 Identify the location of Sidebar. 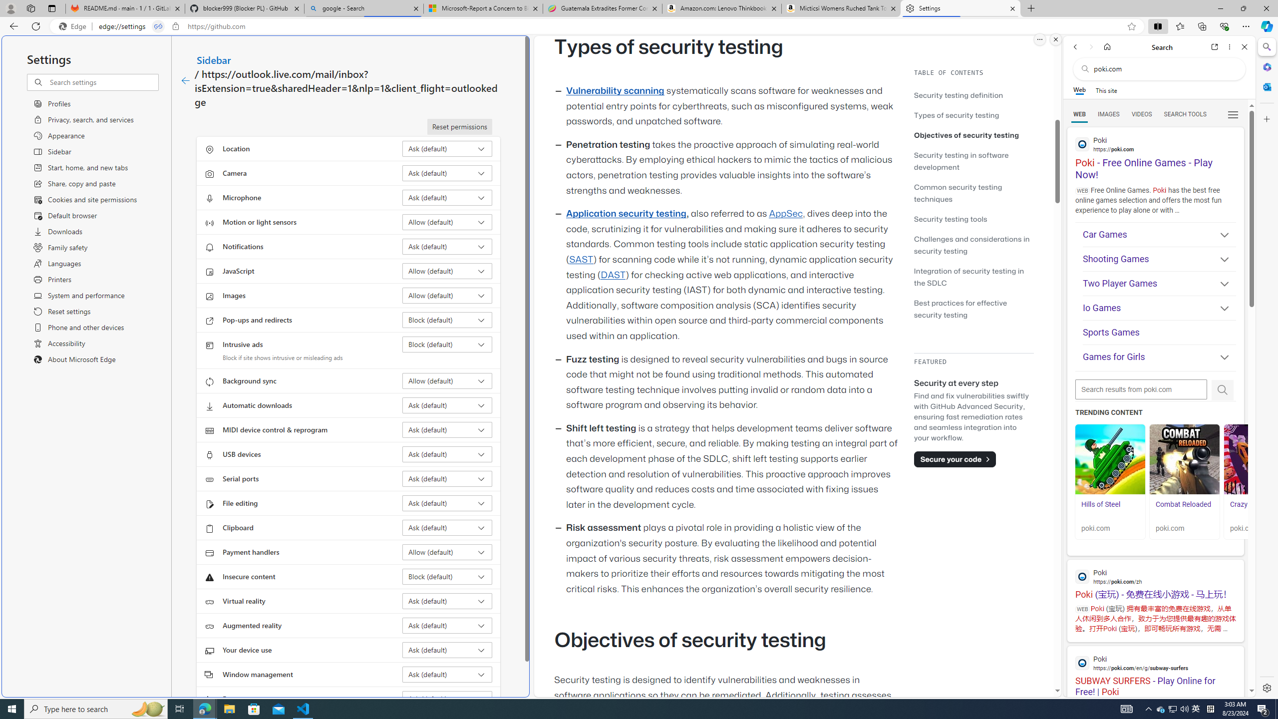
(214, 59).